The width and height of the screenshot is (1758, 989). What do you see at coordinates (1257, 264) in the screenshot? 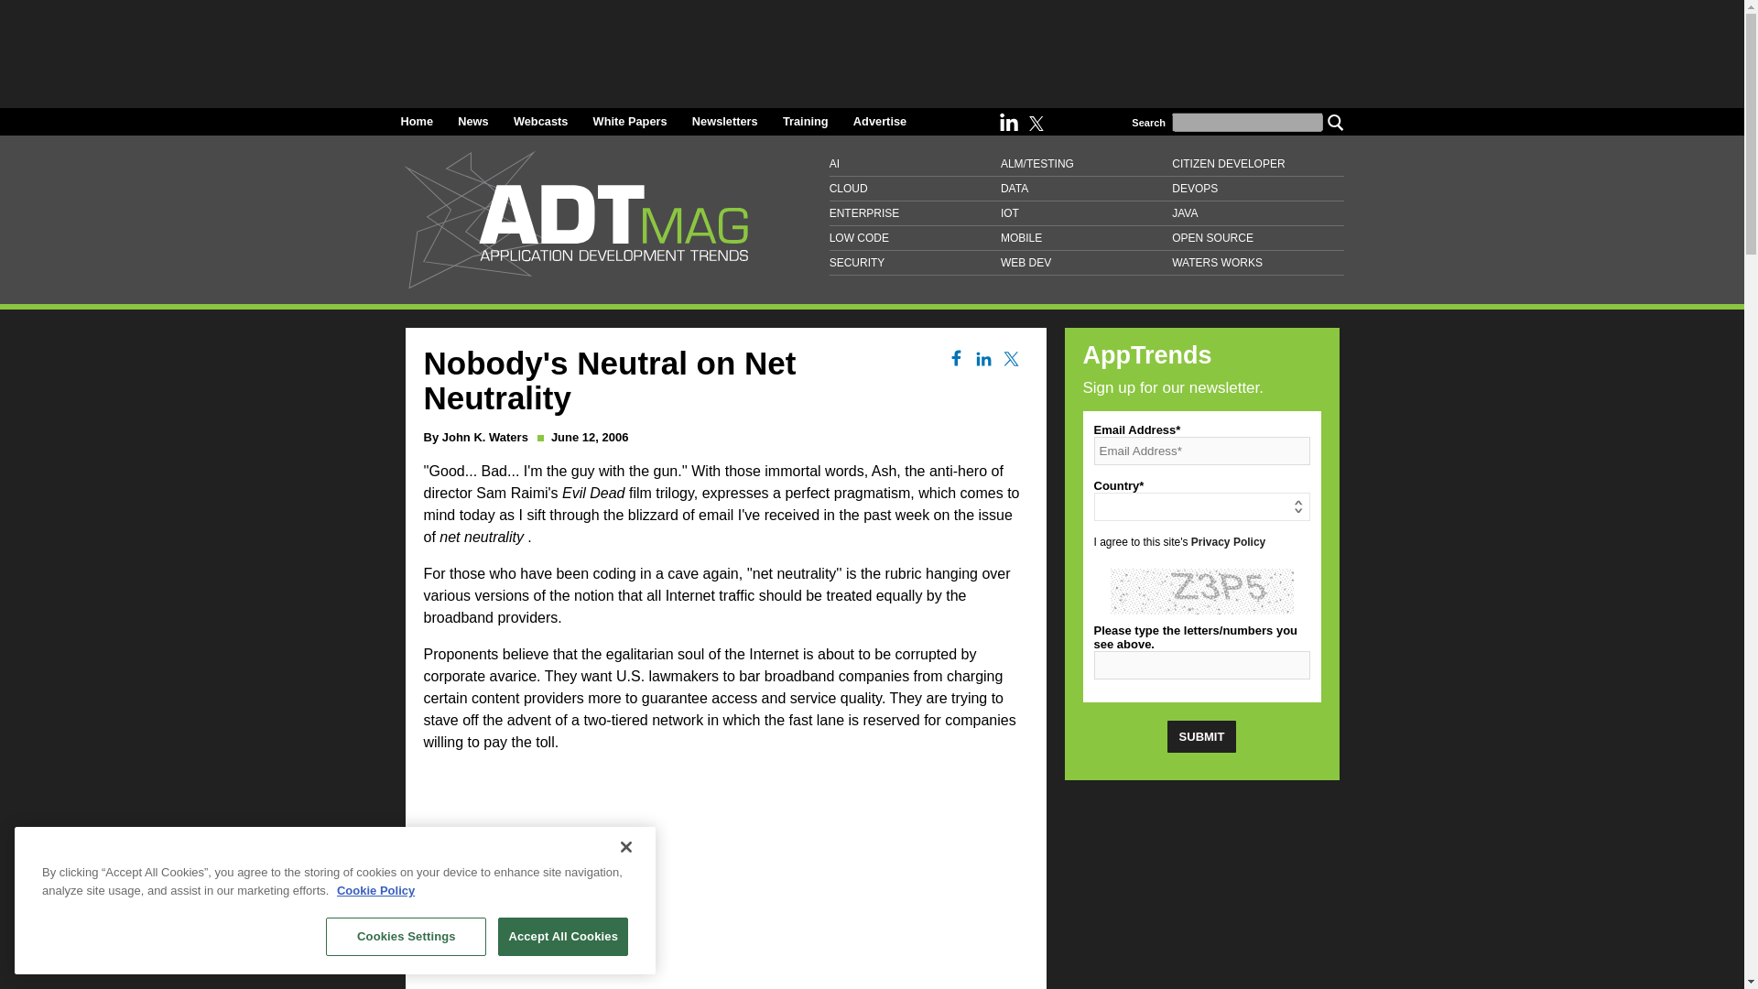
I see `WATERS WORKS` at bounding box center [1257, 264].